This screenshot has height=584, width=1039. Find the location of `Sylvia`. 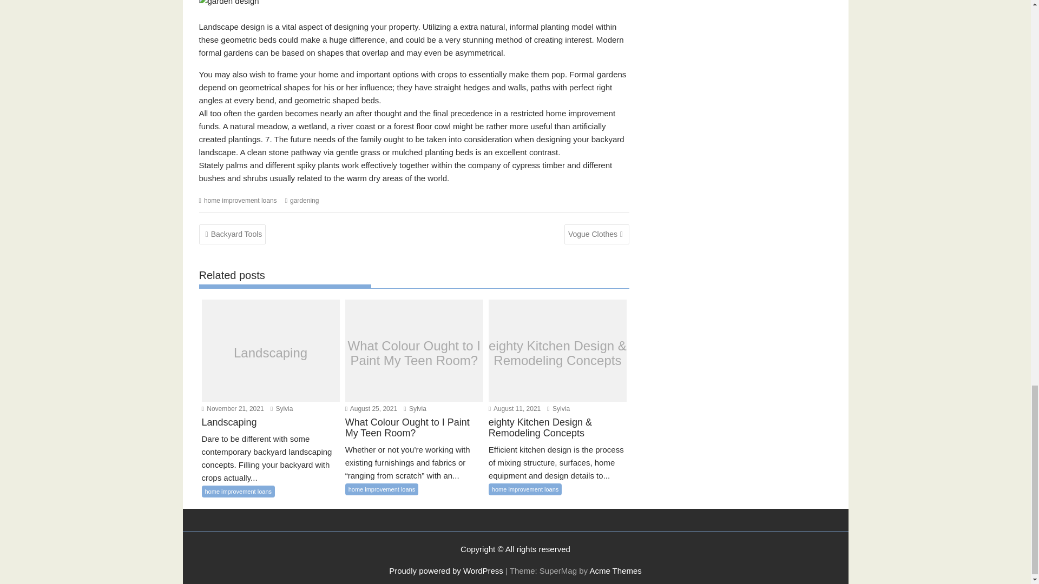

Sylvia is located at coordinates (415, 409).